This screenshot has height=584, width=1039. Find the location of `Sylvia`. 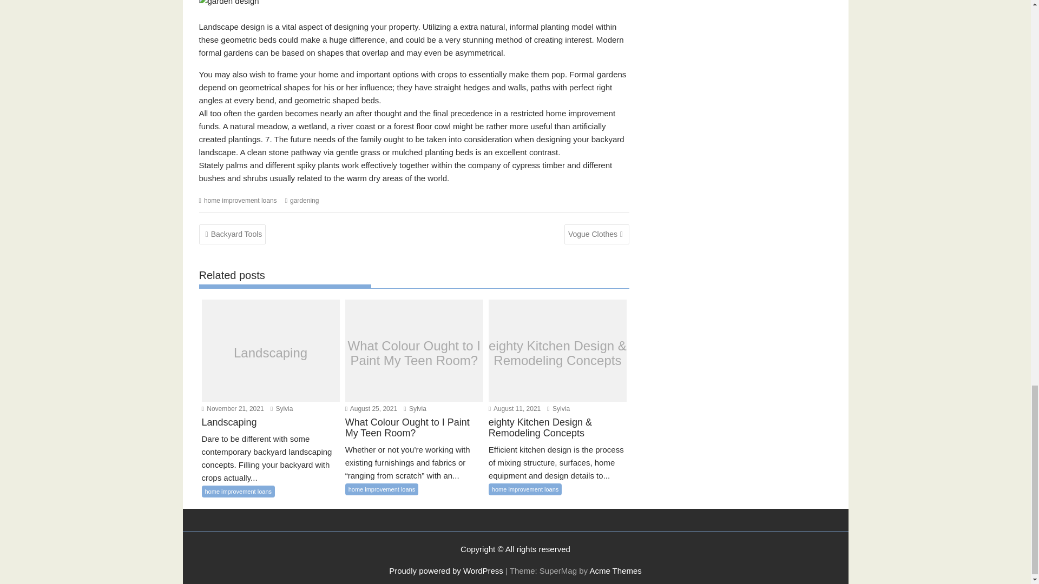

Sylvia is located at coordinates (415, 409).